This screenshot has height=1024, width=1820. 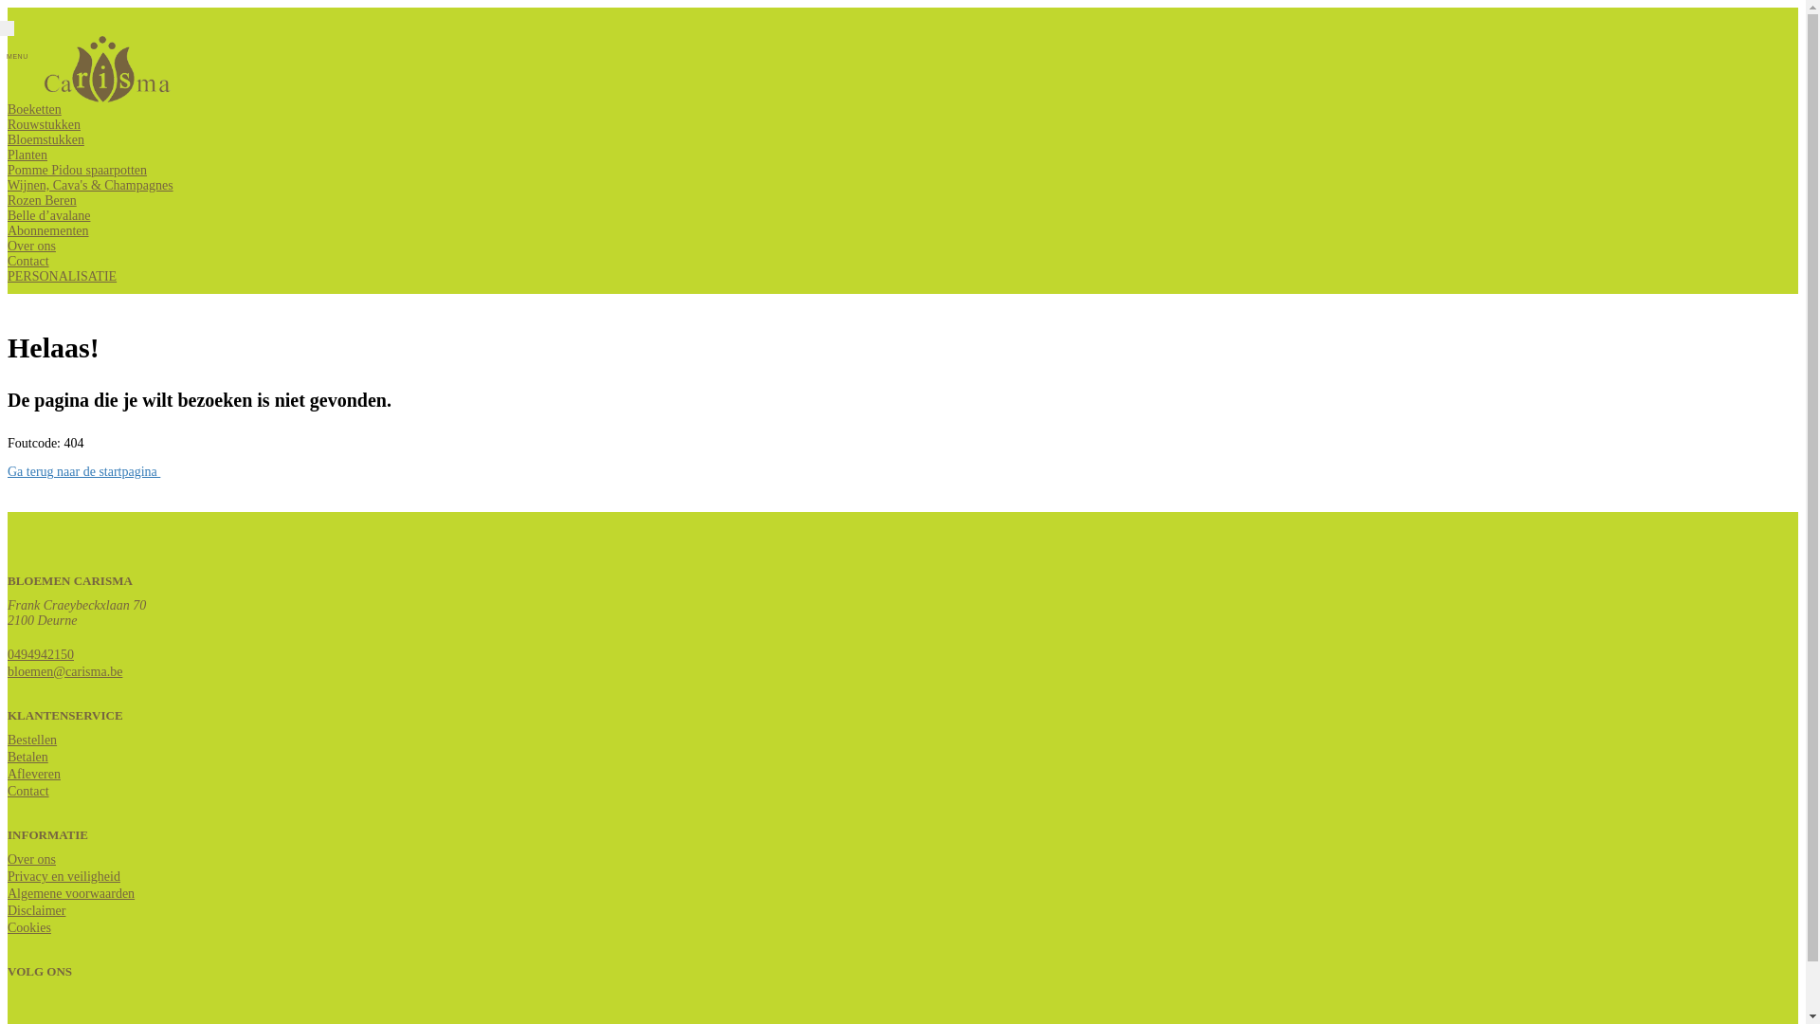 I want to click on Contact, so click(x=28, y=262).